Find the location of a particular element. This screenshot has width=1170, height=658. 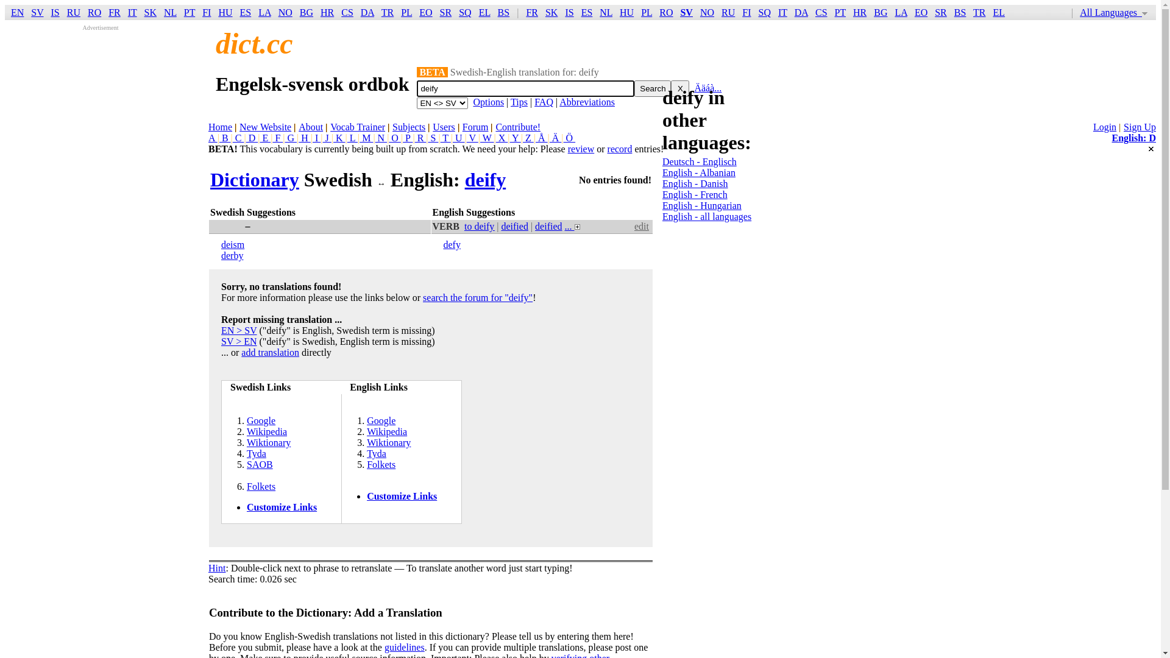

N is located at coordinates (381, 138).